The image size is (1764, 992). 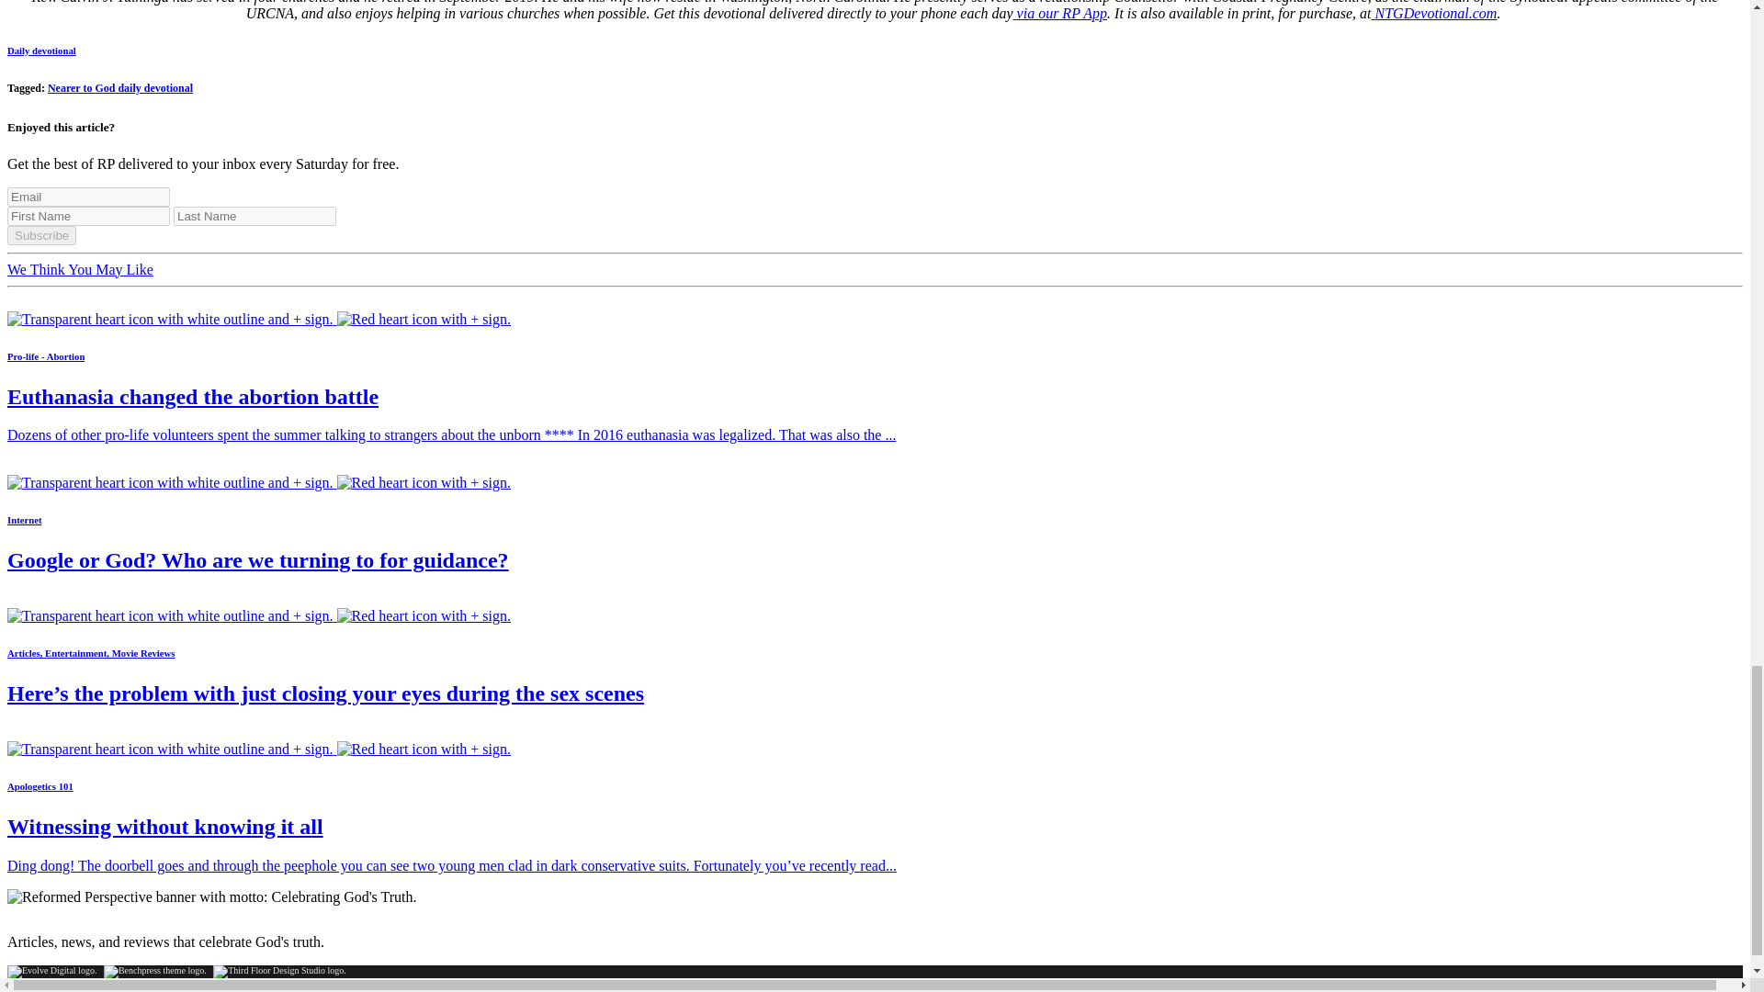 What do you see at coordinates (40, 50) in the screenshot?
I see `Daily devotional` at bounding box center [40, 50].